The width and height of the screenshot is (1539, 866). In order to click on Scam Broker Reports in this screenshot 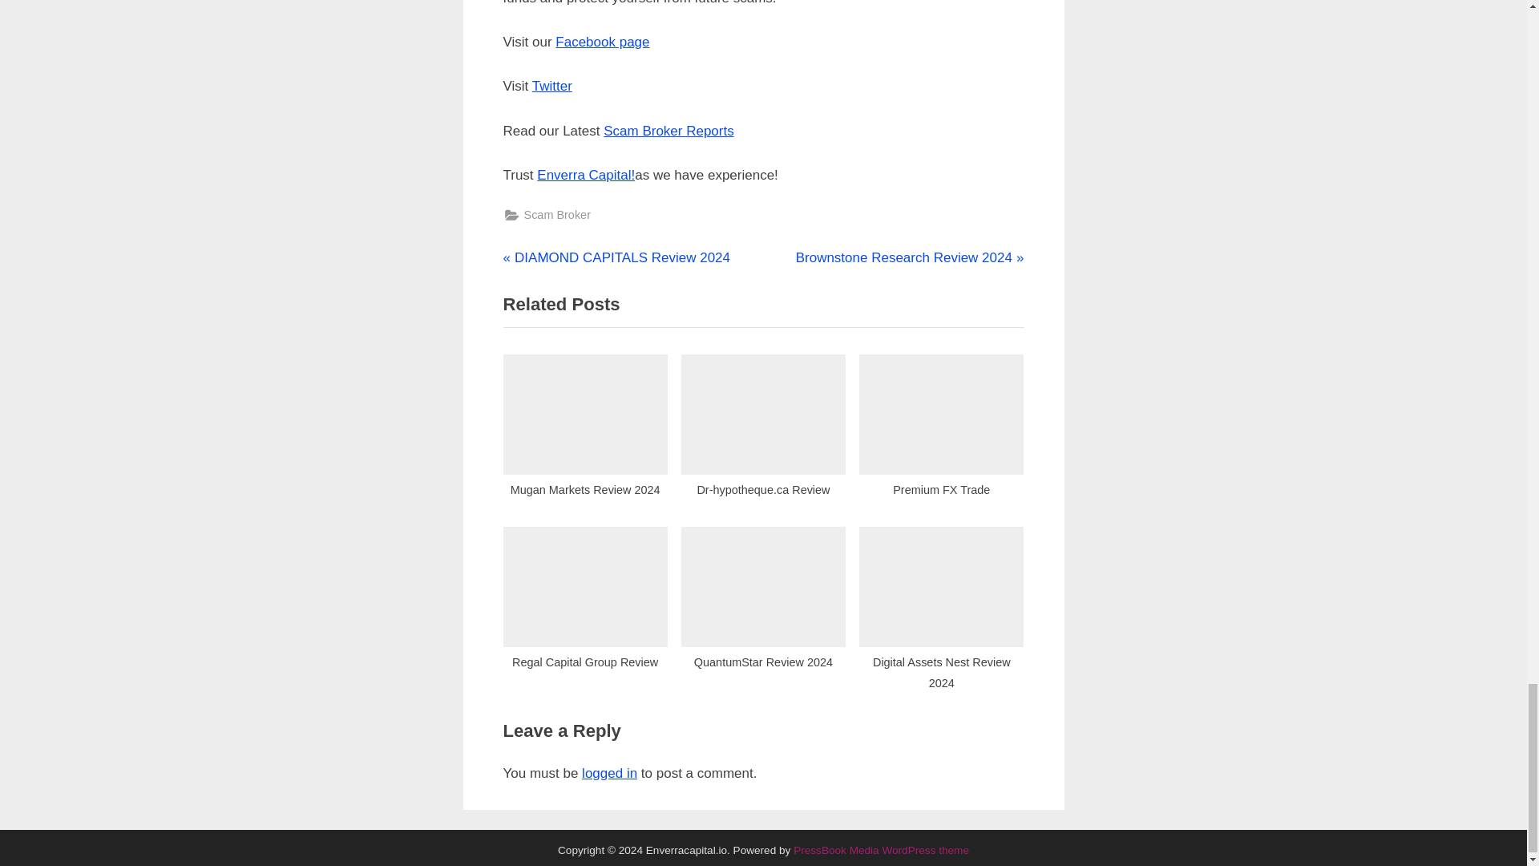, I will do `click(669, 131)`.